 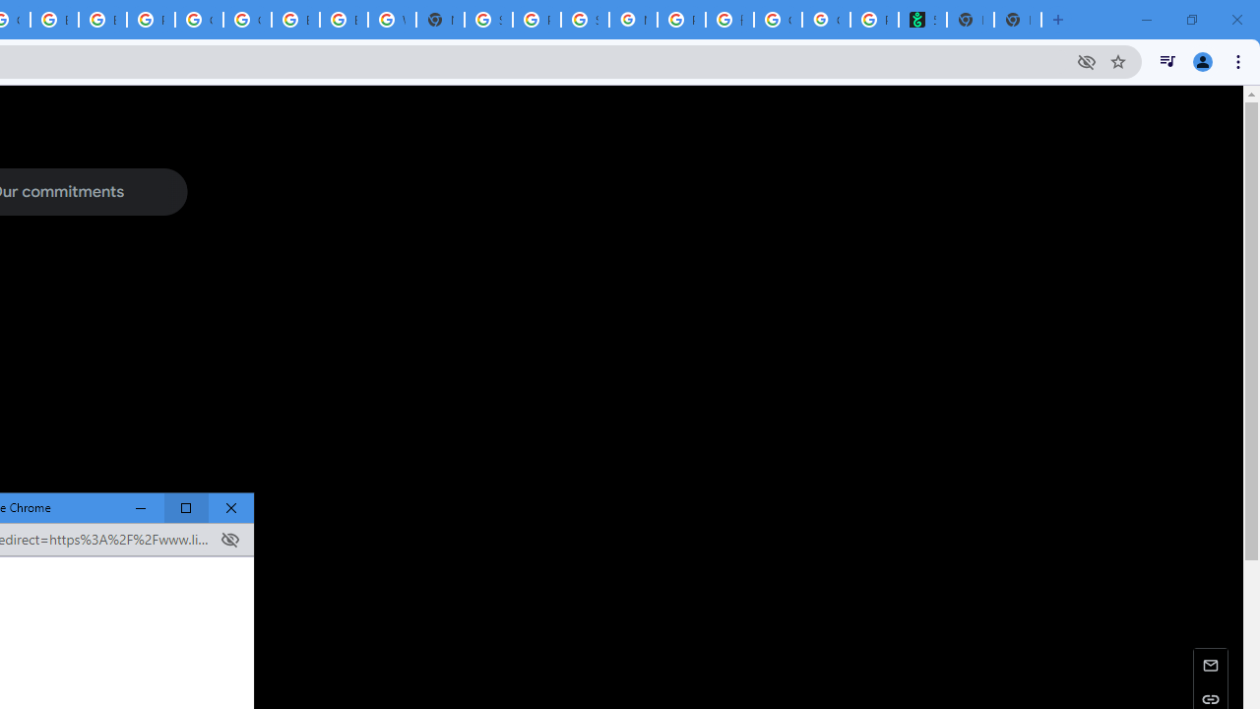 What do you see at coordinates (54, 20) in the screenshot?
I see `Browse Chrome as a guest - Computer - Google Chrome Help` at bounding box center [54, 20].